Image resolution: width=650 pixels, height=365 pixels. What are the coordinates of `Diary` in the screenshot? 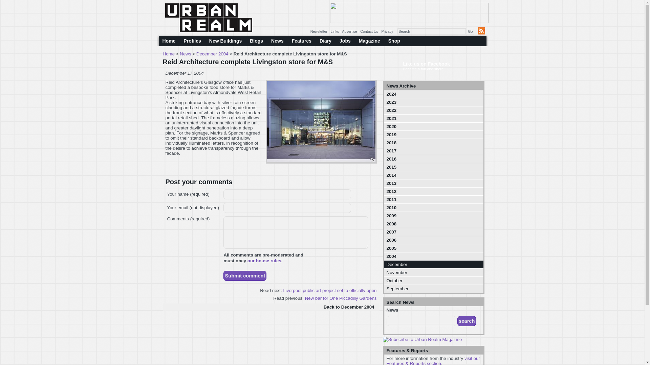 It's located at (325, 41).